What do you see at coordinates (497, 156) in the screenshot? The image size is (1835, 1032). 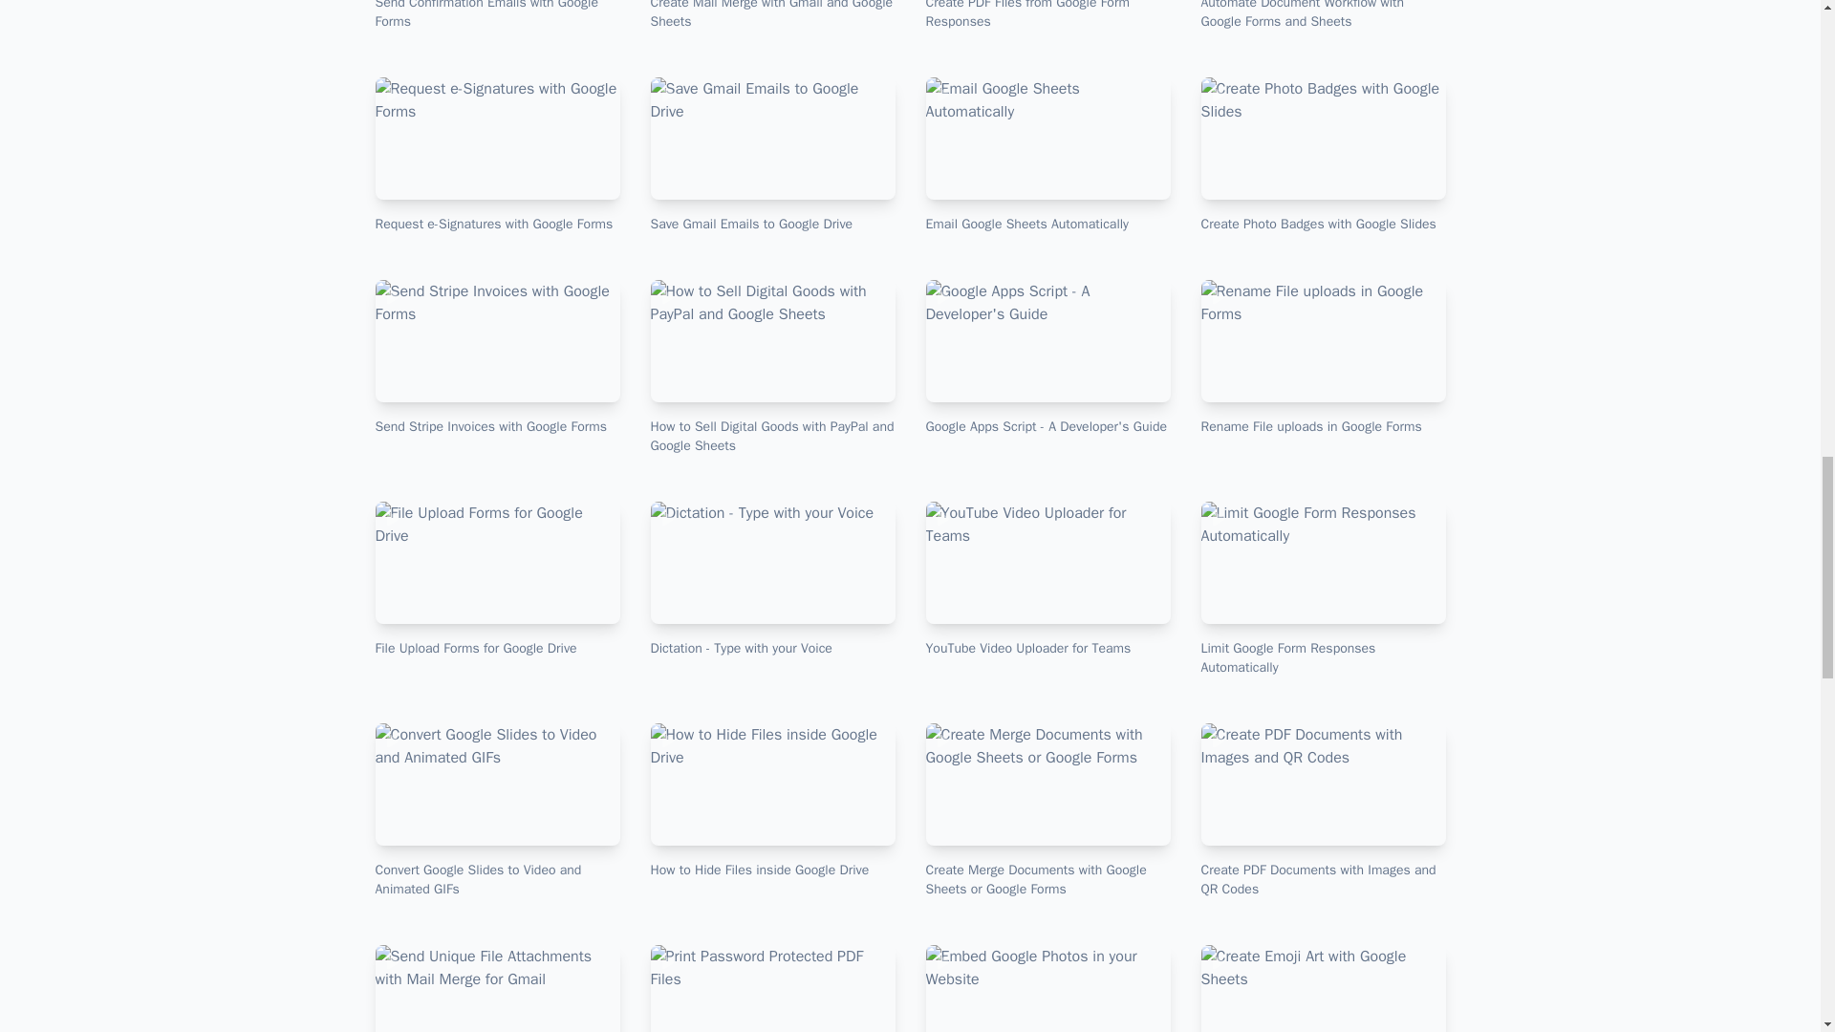 I see `Request e-Signatures with Google Forms` at bounding box center [497, 156].